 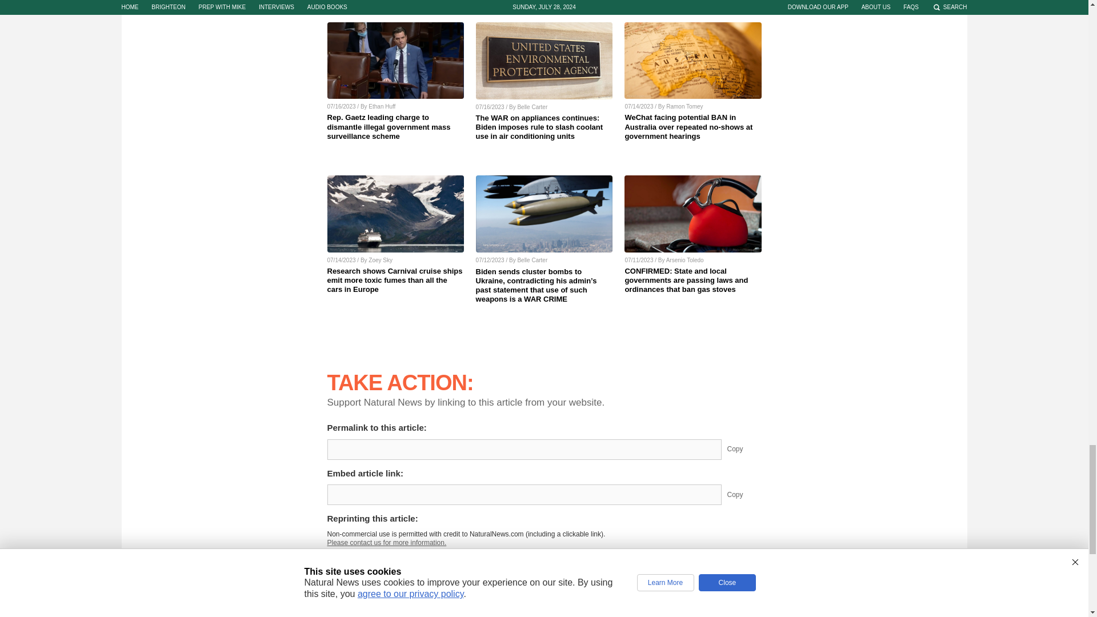 What do you see at coordinates (744, 495) in the screenshot?
I see `Copy Embed Link` at bounding box center [744, 495].